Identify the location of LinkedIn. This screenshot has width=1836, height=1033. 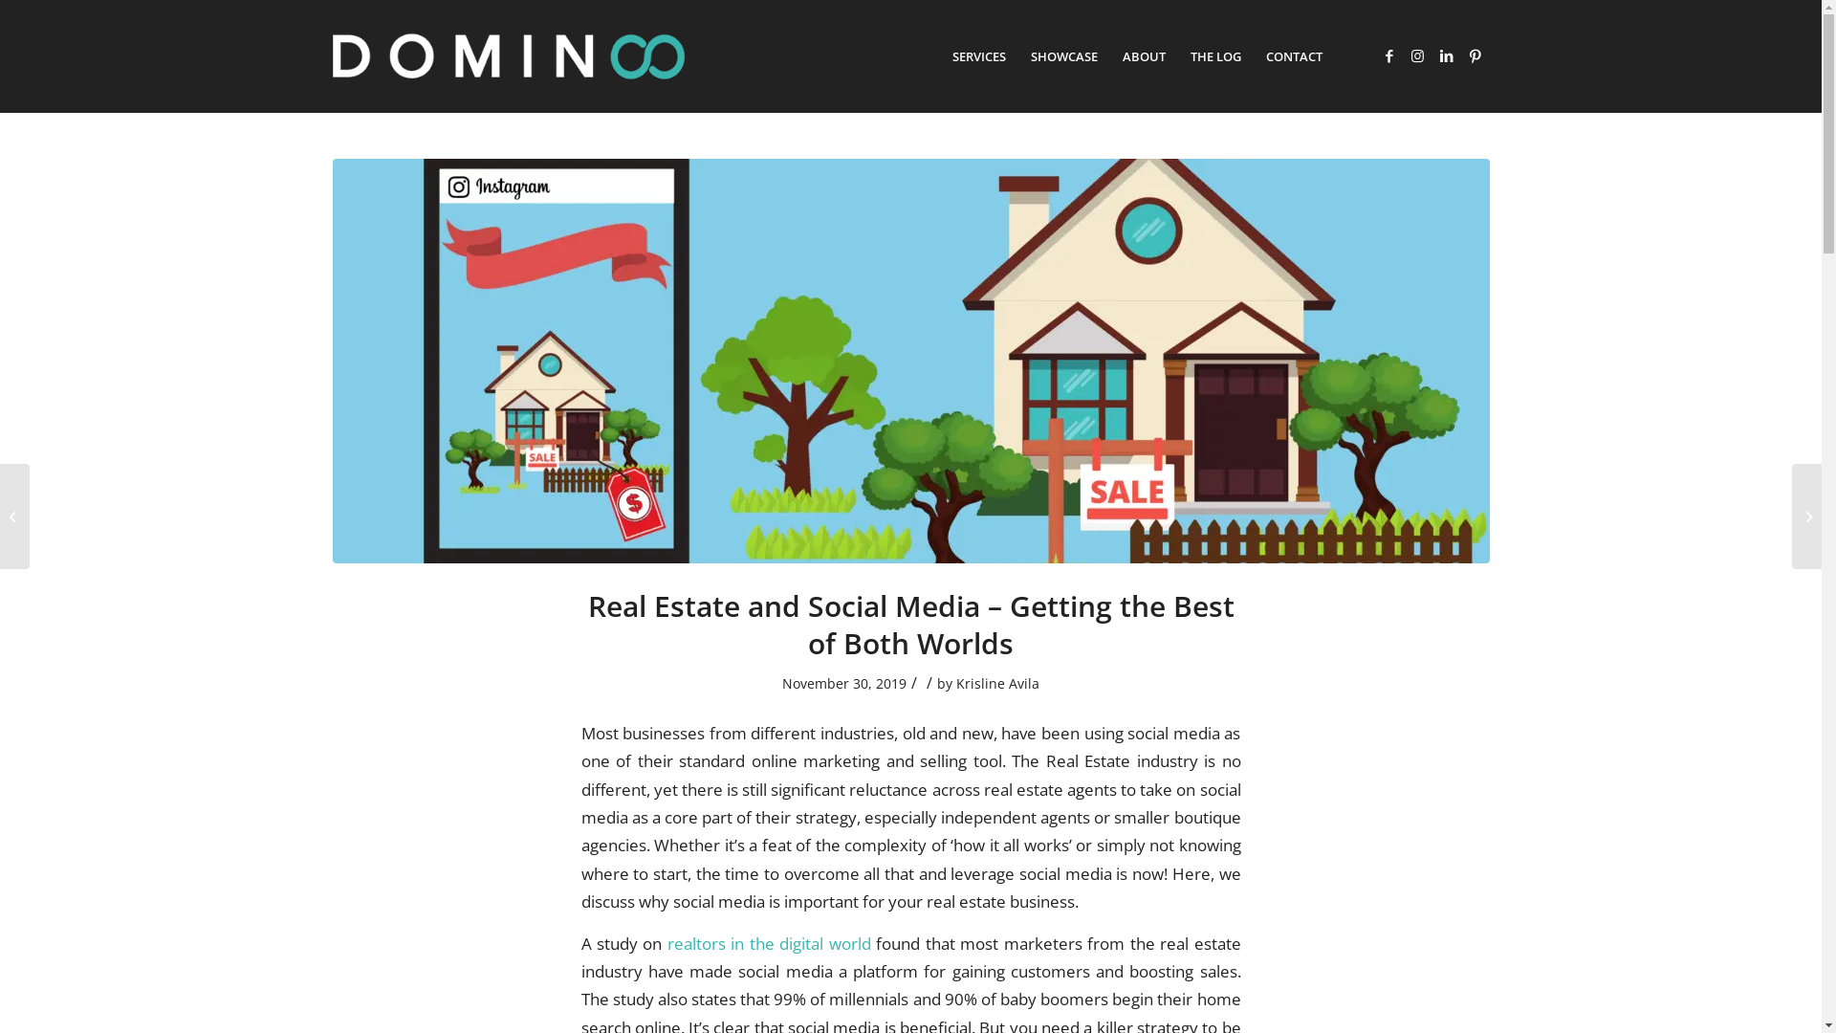
(1447, 55).